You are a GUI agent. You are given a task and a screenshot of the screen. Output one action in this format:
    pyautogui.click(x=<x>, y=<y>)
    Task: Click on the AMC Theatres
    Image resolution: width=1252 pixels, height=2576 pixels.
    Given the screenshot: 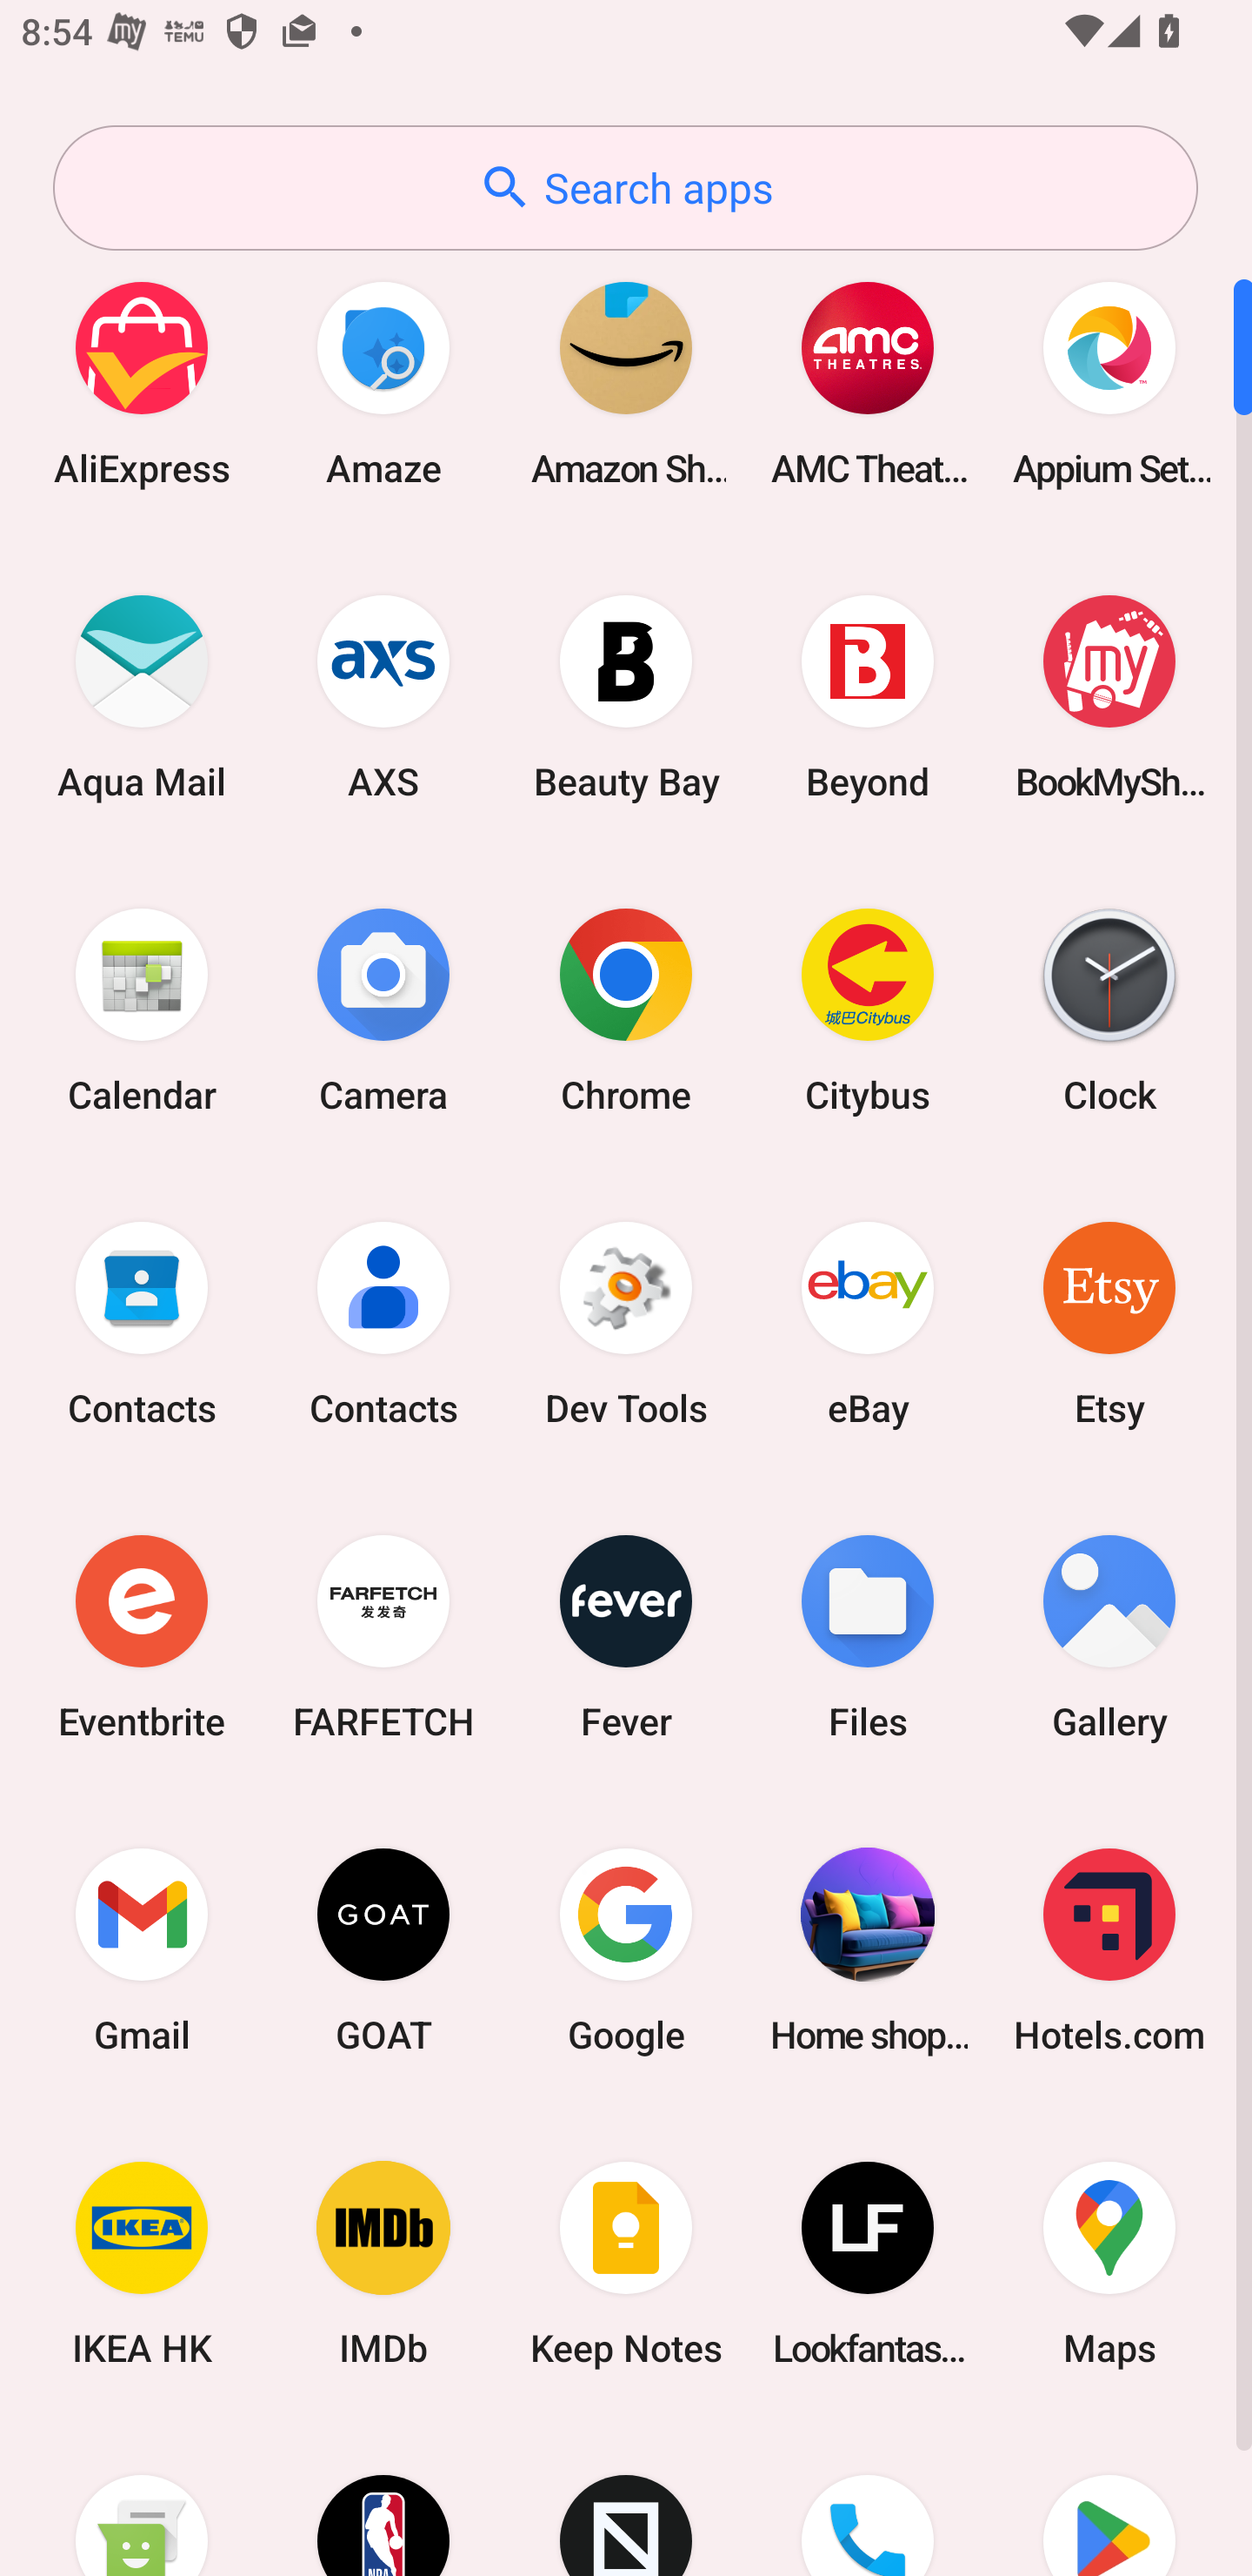 What is the action you would take?
    pyautogui.click(x=868, y=383)
    